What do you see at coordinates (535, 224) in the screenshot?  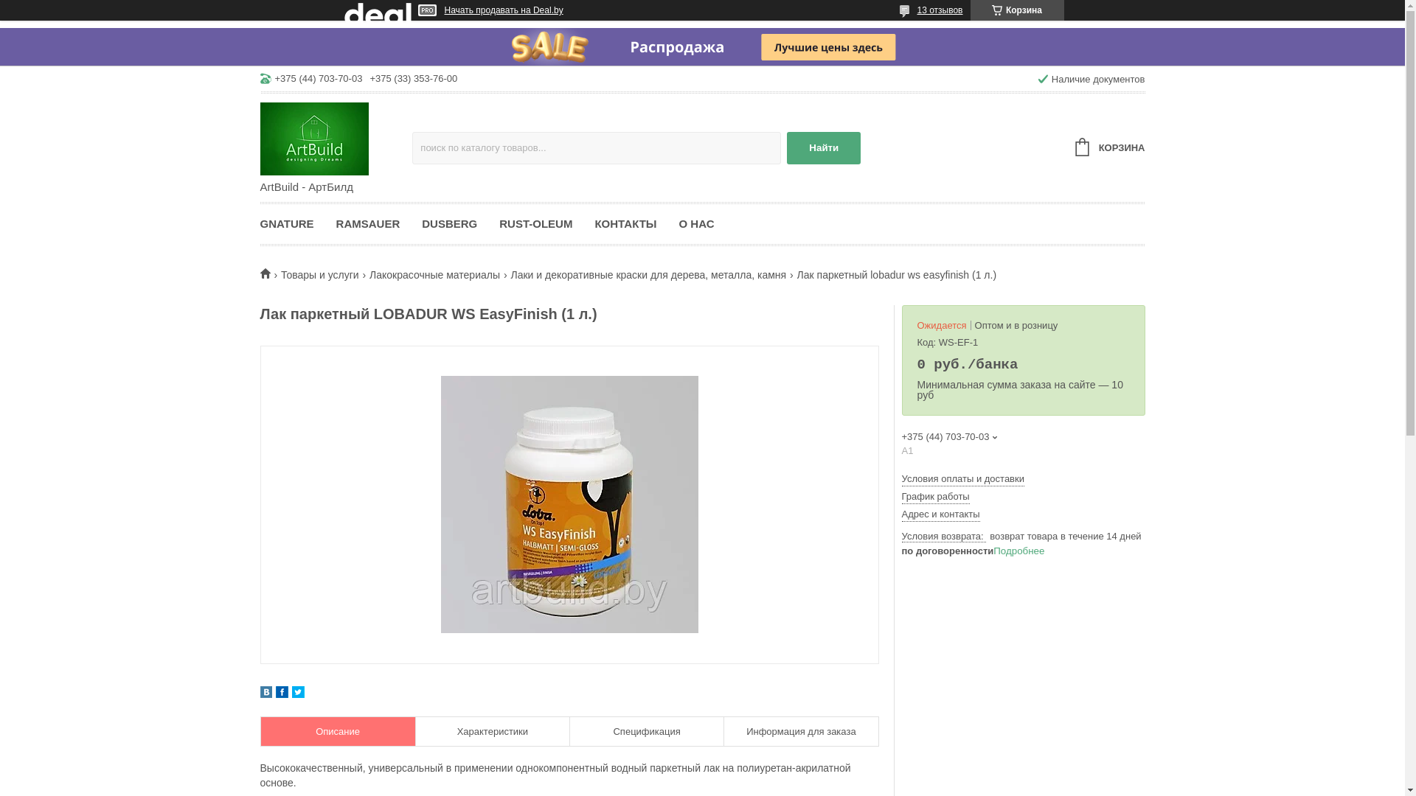 I see `RUST-OLEUM` at bounding box center [535, 224].